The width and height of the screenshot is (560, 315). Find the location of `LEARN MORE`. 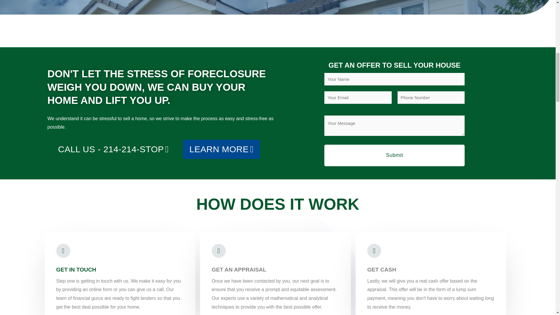

LEARN MORE is located at coordinates (221, 149).